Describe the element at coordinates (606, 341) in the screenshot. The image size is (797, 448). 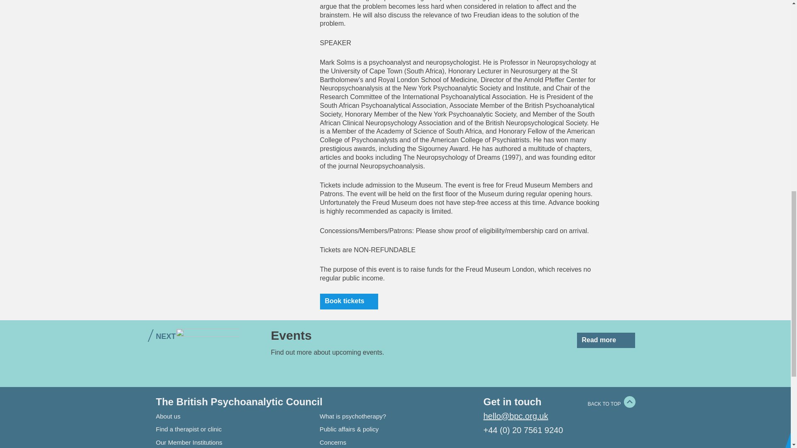
I see `Read more` at that location.